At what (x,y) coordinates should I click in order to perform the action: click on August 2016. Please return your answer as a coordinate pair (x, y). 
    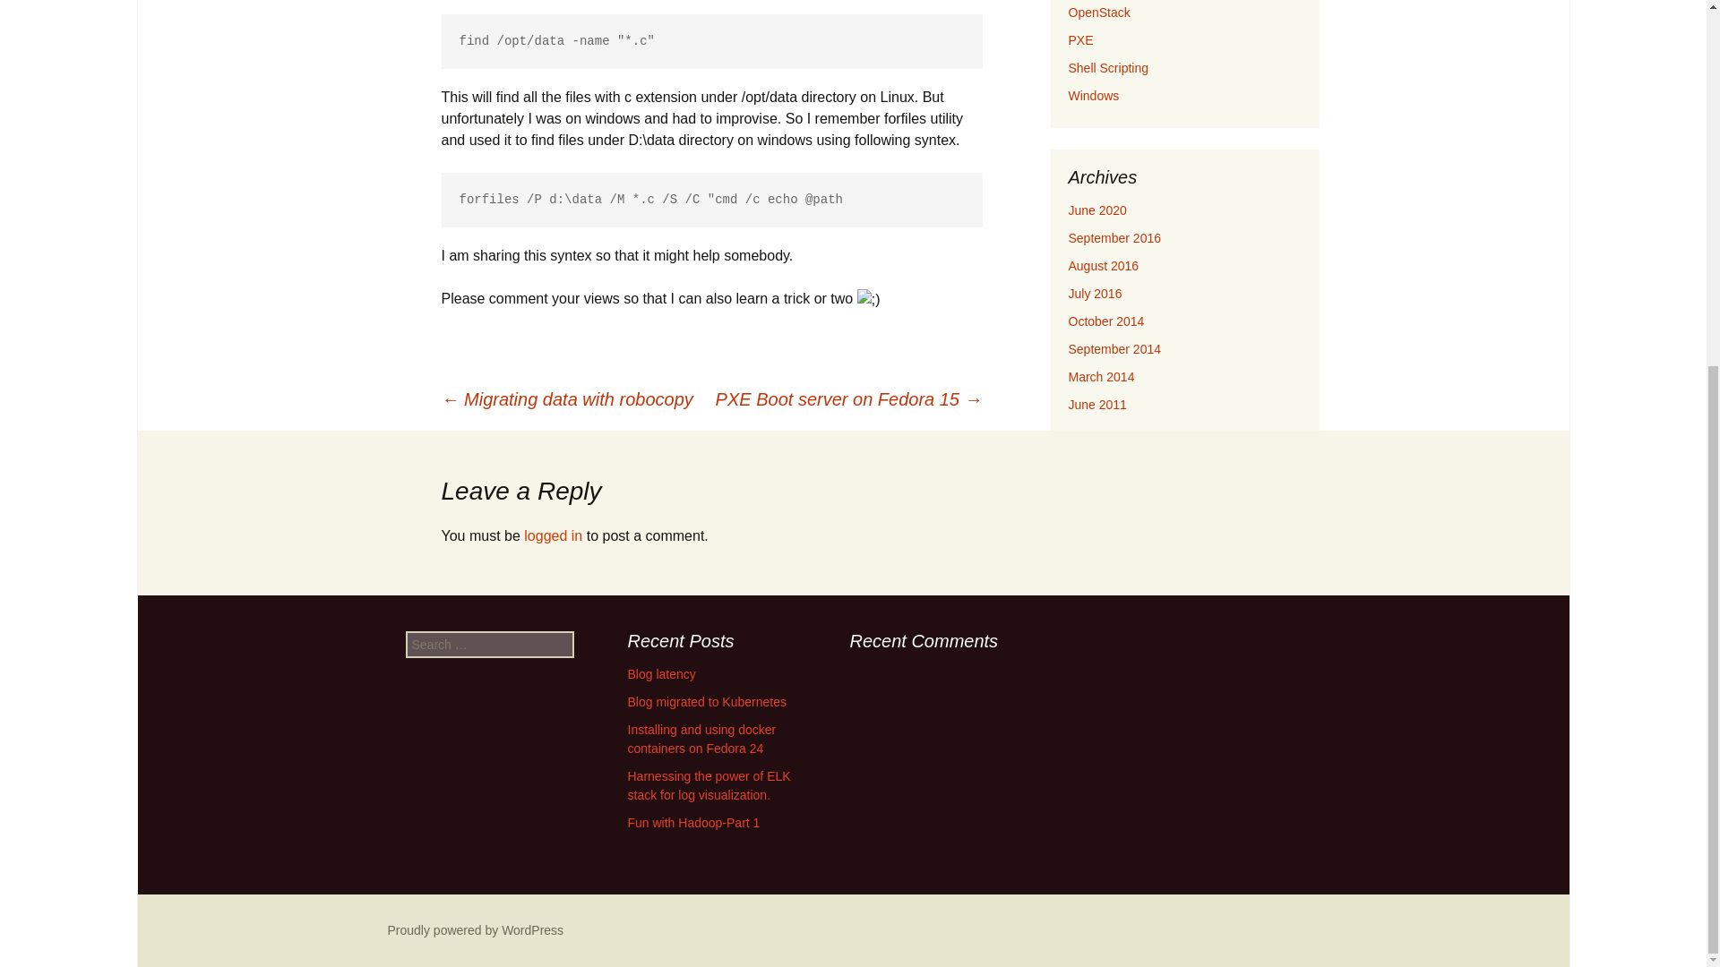
    Looking at the image, I should click on (1104, 265).